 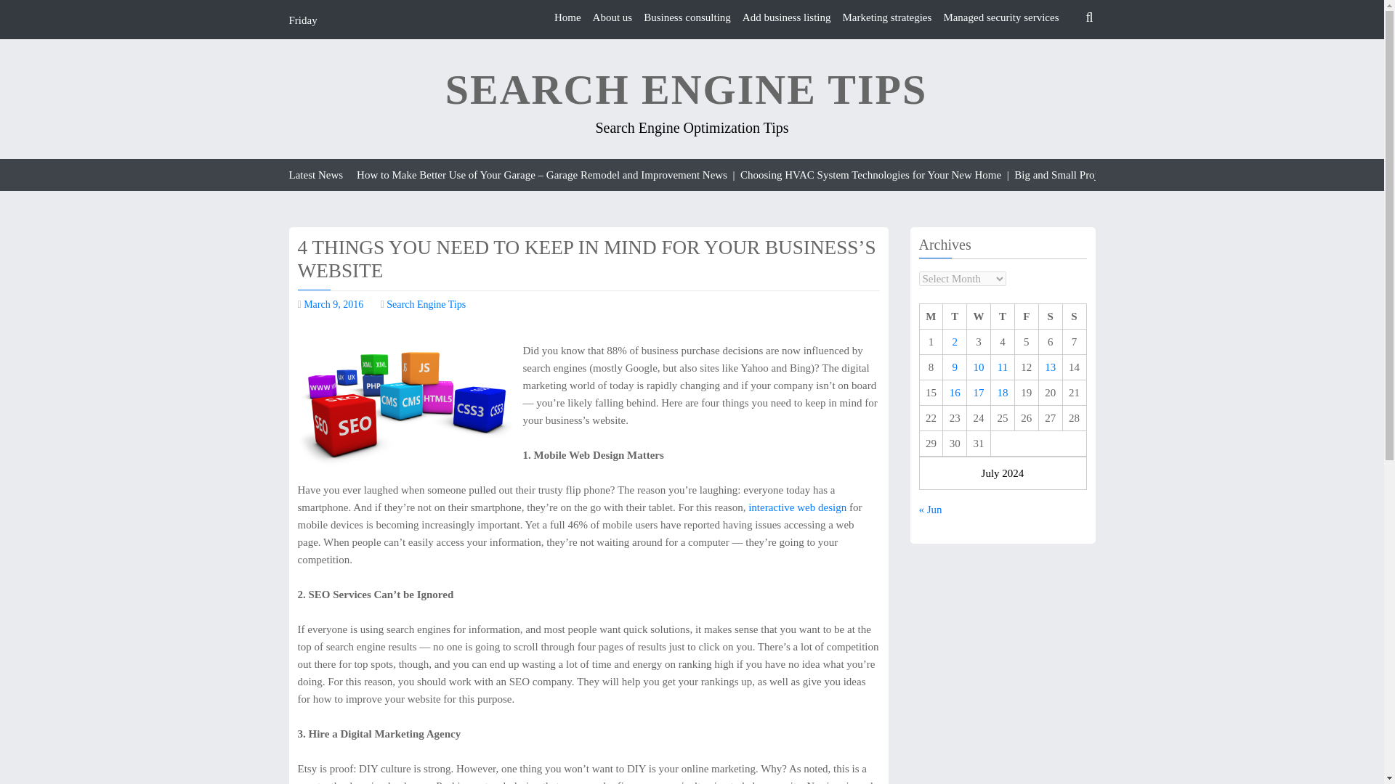 I want to click on Home, so click(x=567, y=17).